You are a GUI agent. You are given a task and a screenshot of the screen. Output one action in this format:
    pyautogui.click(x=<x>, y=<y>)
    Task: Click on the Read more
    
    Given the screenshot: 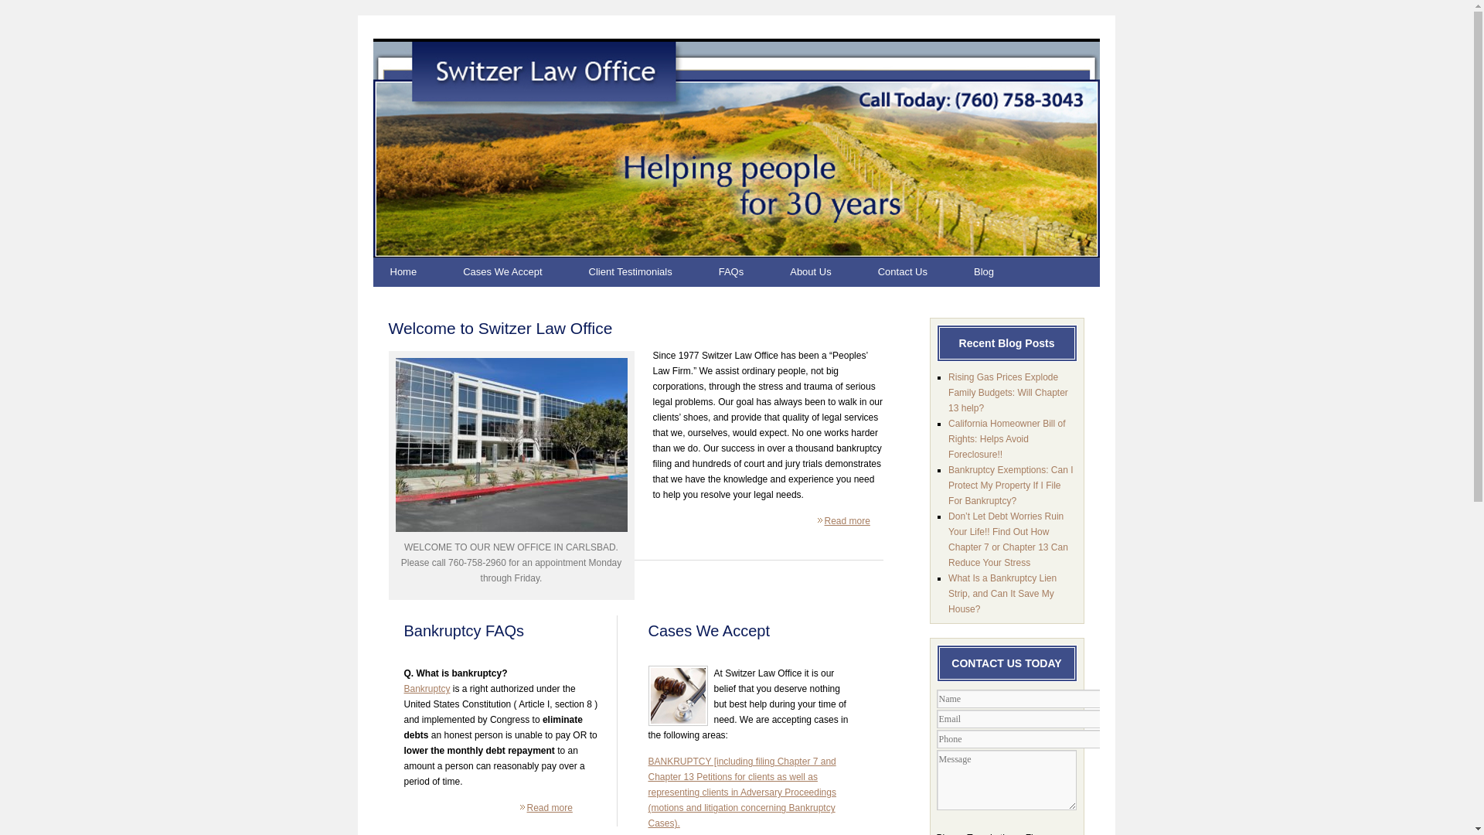 What is the action you would take?
    pyautogui.click(x=550, y=807)
    